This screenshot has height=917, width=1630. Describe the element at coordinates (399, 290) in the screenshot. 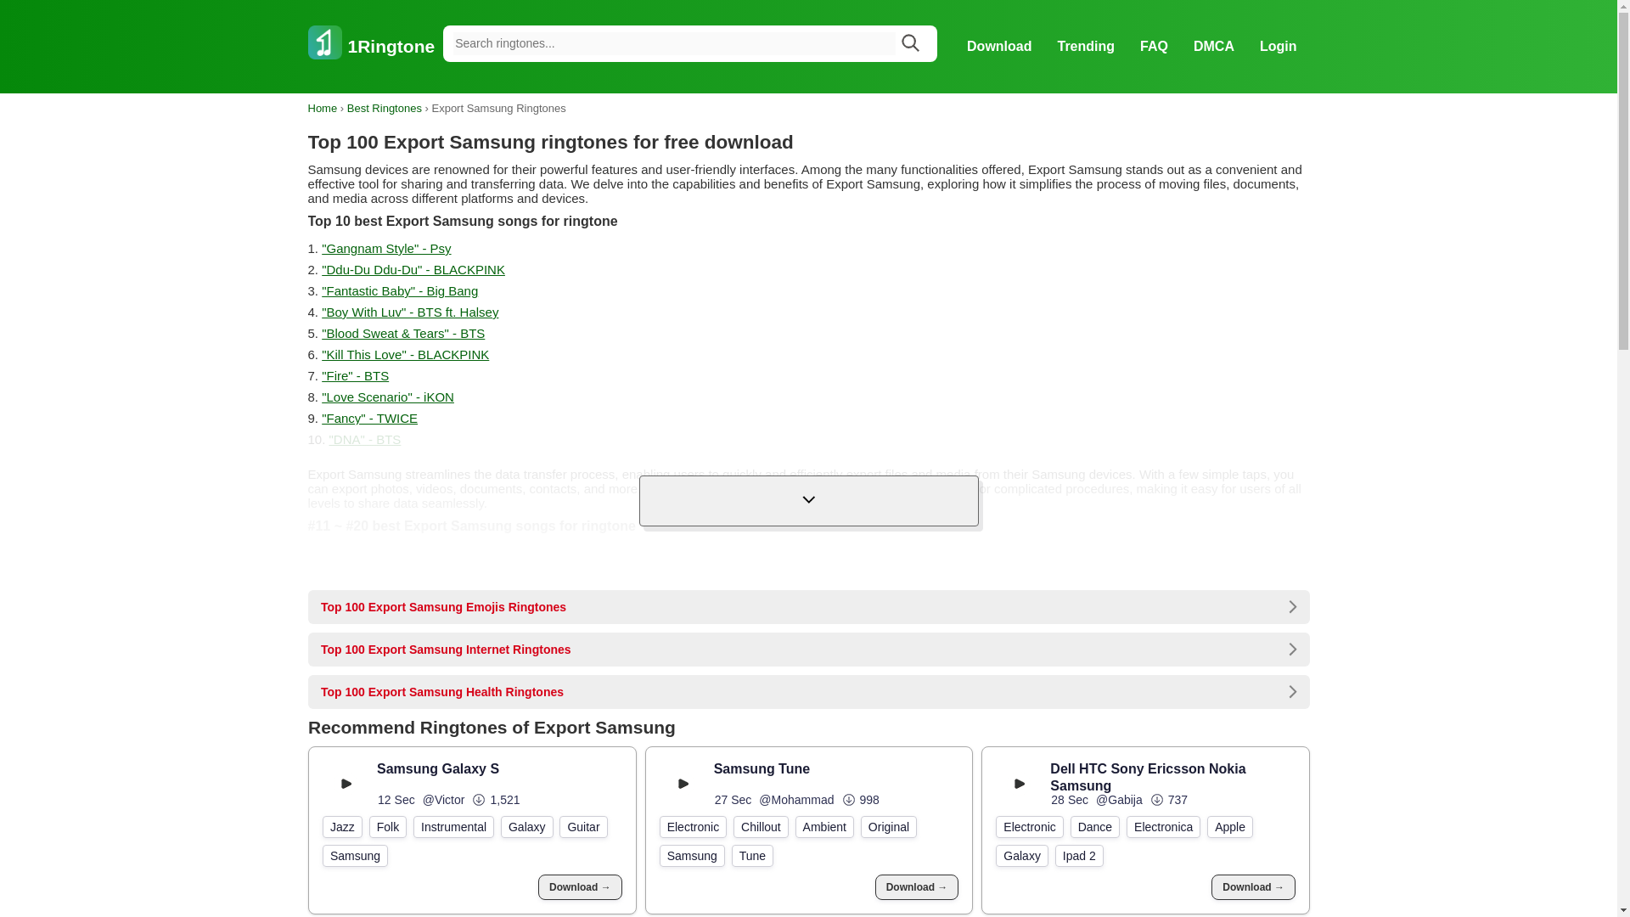

I see `"Fantastic Baby" - Big Bang` at that location.